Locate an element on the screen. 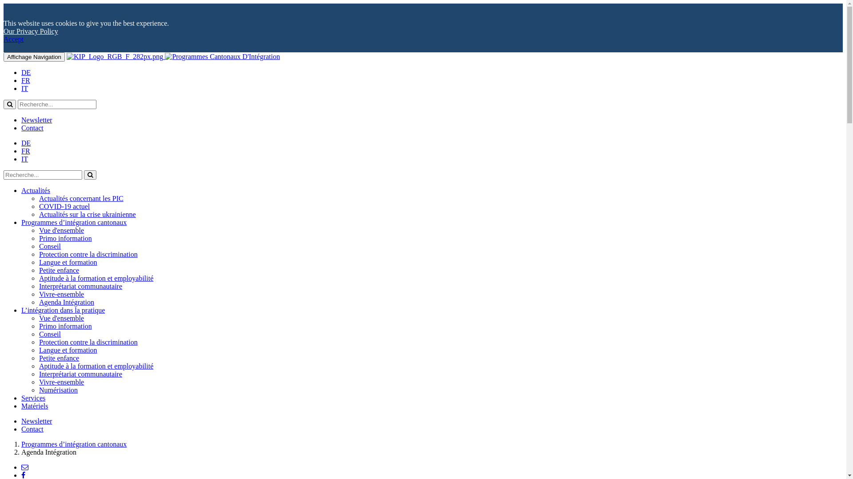 Image resolution: width=853 pixels, height=479 pixels. COVID-19 actuel is located at coordinates (64, 207).